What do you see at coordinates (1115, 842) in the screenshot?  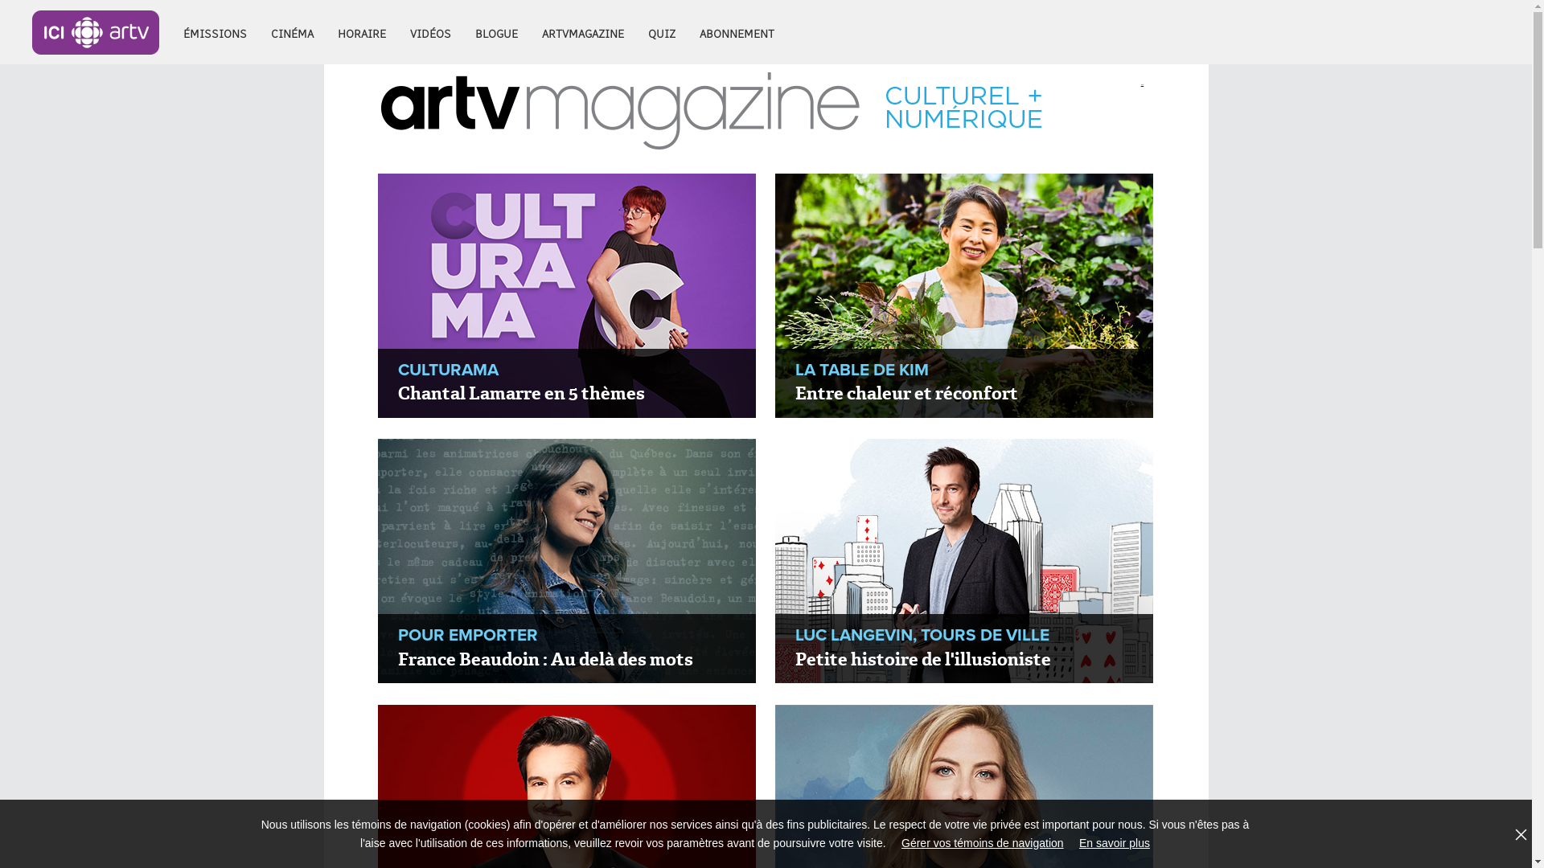 I see `En savoir plus` at bounding box center [1115, 842].